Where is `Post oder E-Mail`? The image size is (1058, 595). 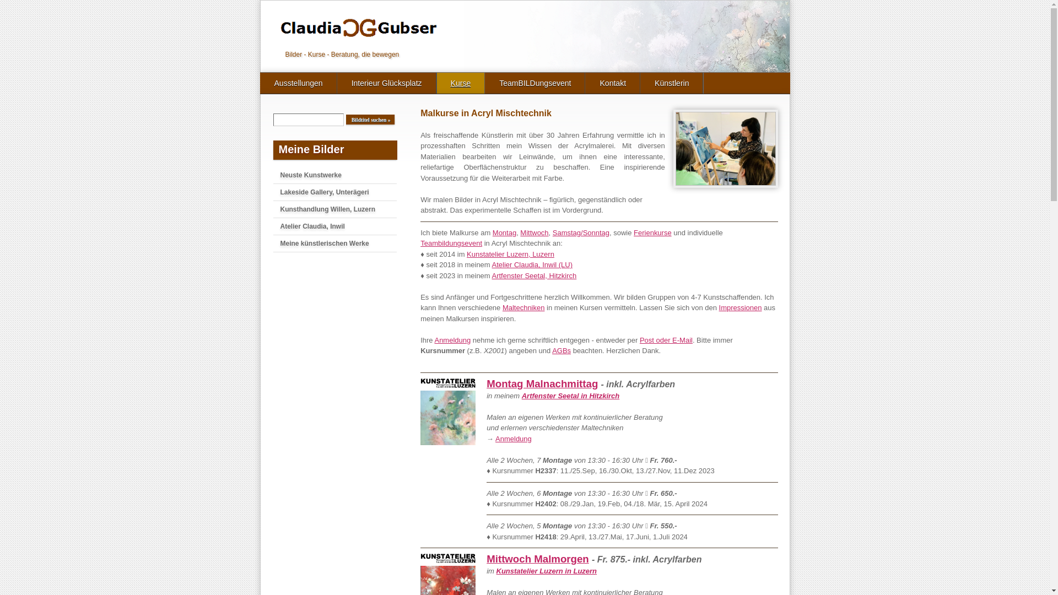 Post oder E-Mail is located at coordinates (666, 340).